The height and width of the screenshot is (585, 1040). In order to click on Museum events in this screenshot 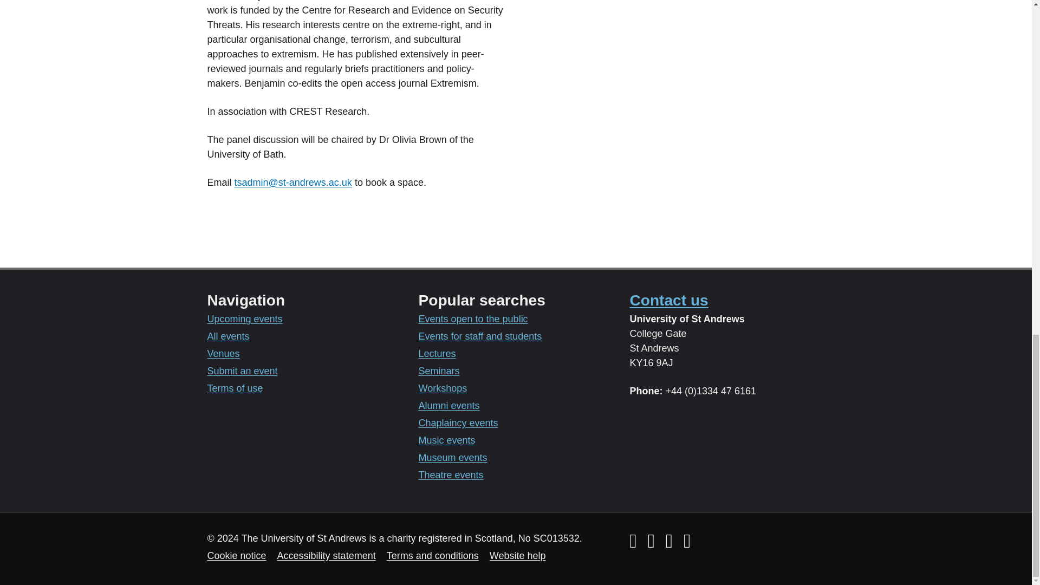, I will do `click(452, 457)`.